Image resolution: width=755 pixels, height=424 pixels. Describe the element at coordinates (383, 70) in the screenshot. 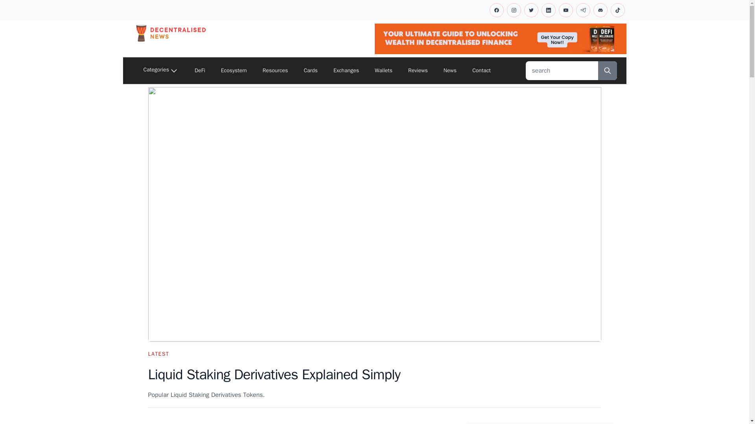

I see `Wallets` at that location.